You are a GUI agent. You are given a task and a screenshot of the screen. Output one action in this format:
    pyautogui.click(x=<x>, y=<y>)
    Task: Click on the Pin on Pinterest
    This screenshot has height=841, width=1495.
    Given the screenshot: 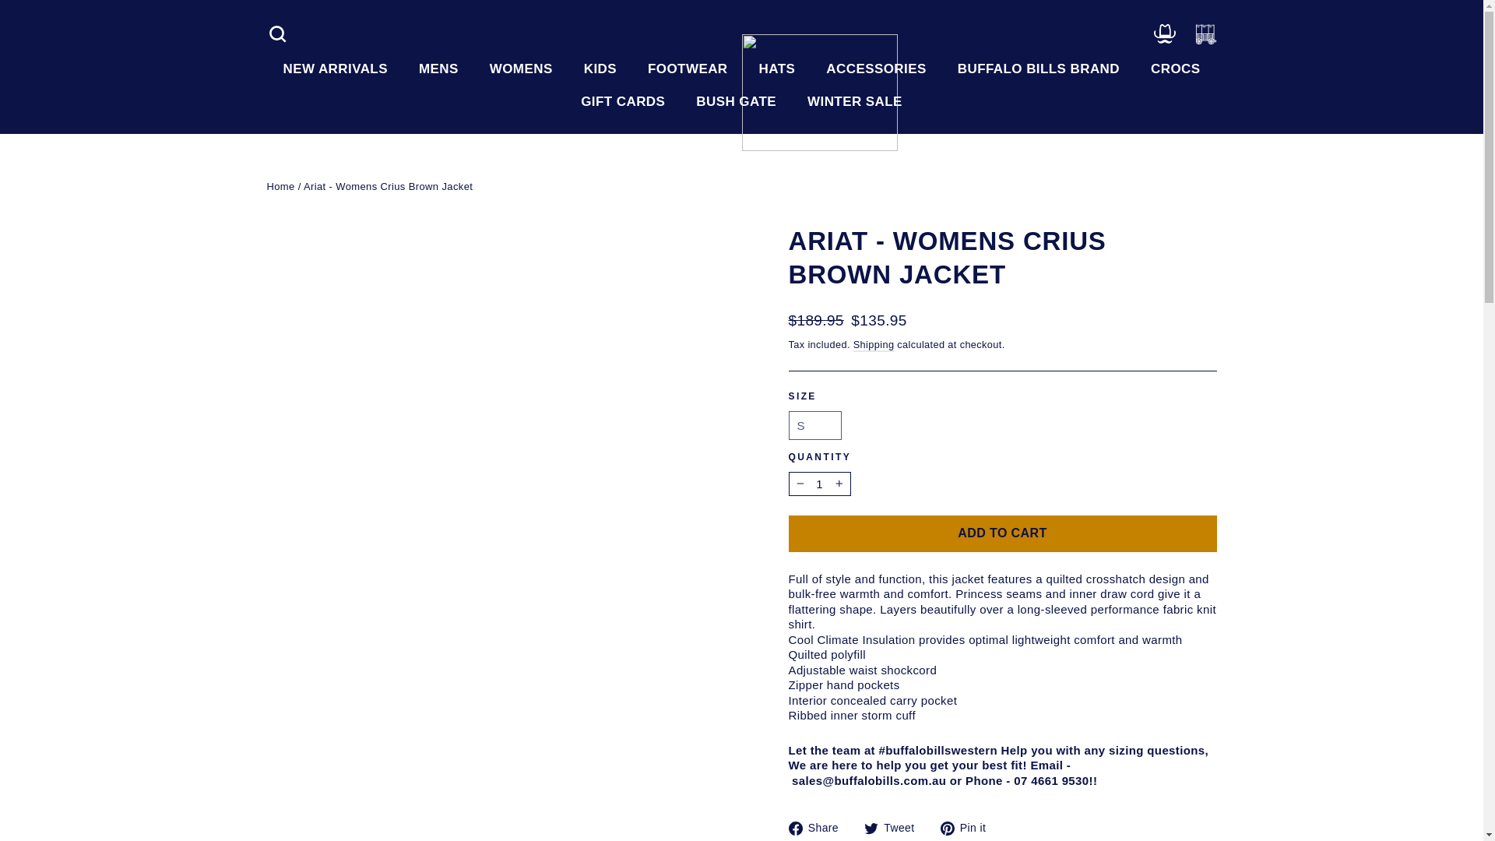 What is the action you would take?
    pyautogui.click(x=969, y=827)
    